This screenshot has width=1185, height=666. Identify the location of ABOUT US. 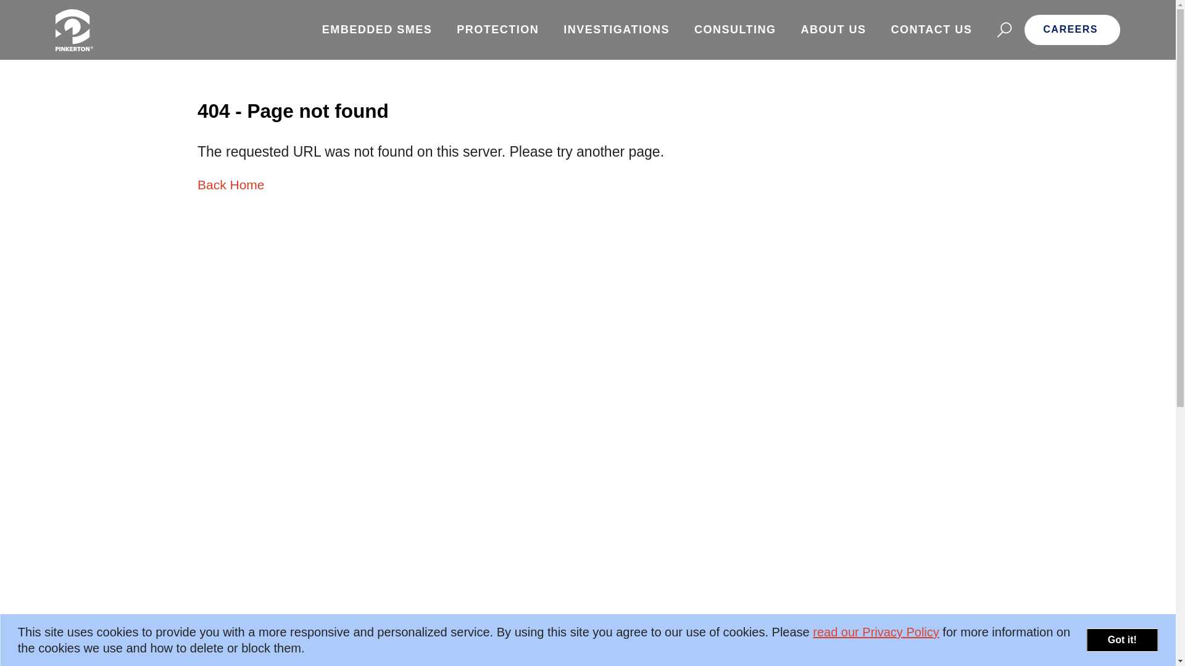
(834, 30).